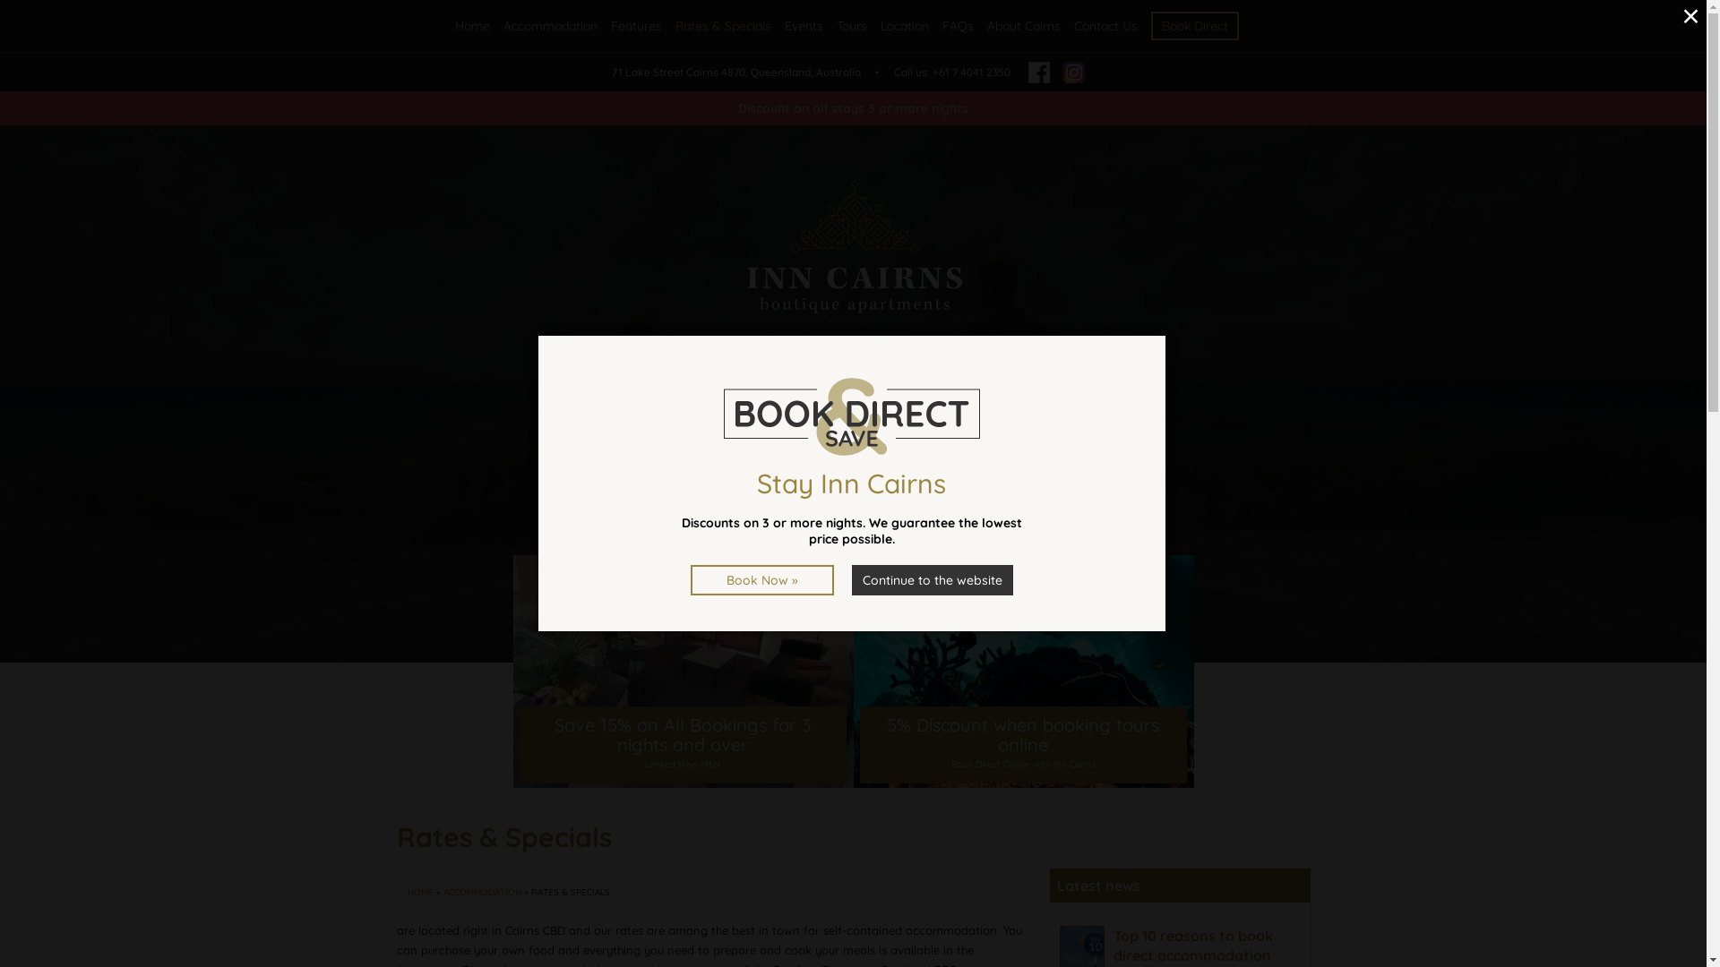  I want to click on Home, so click(473, 26).